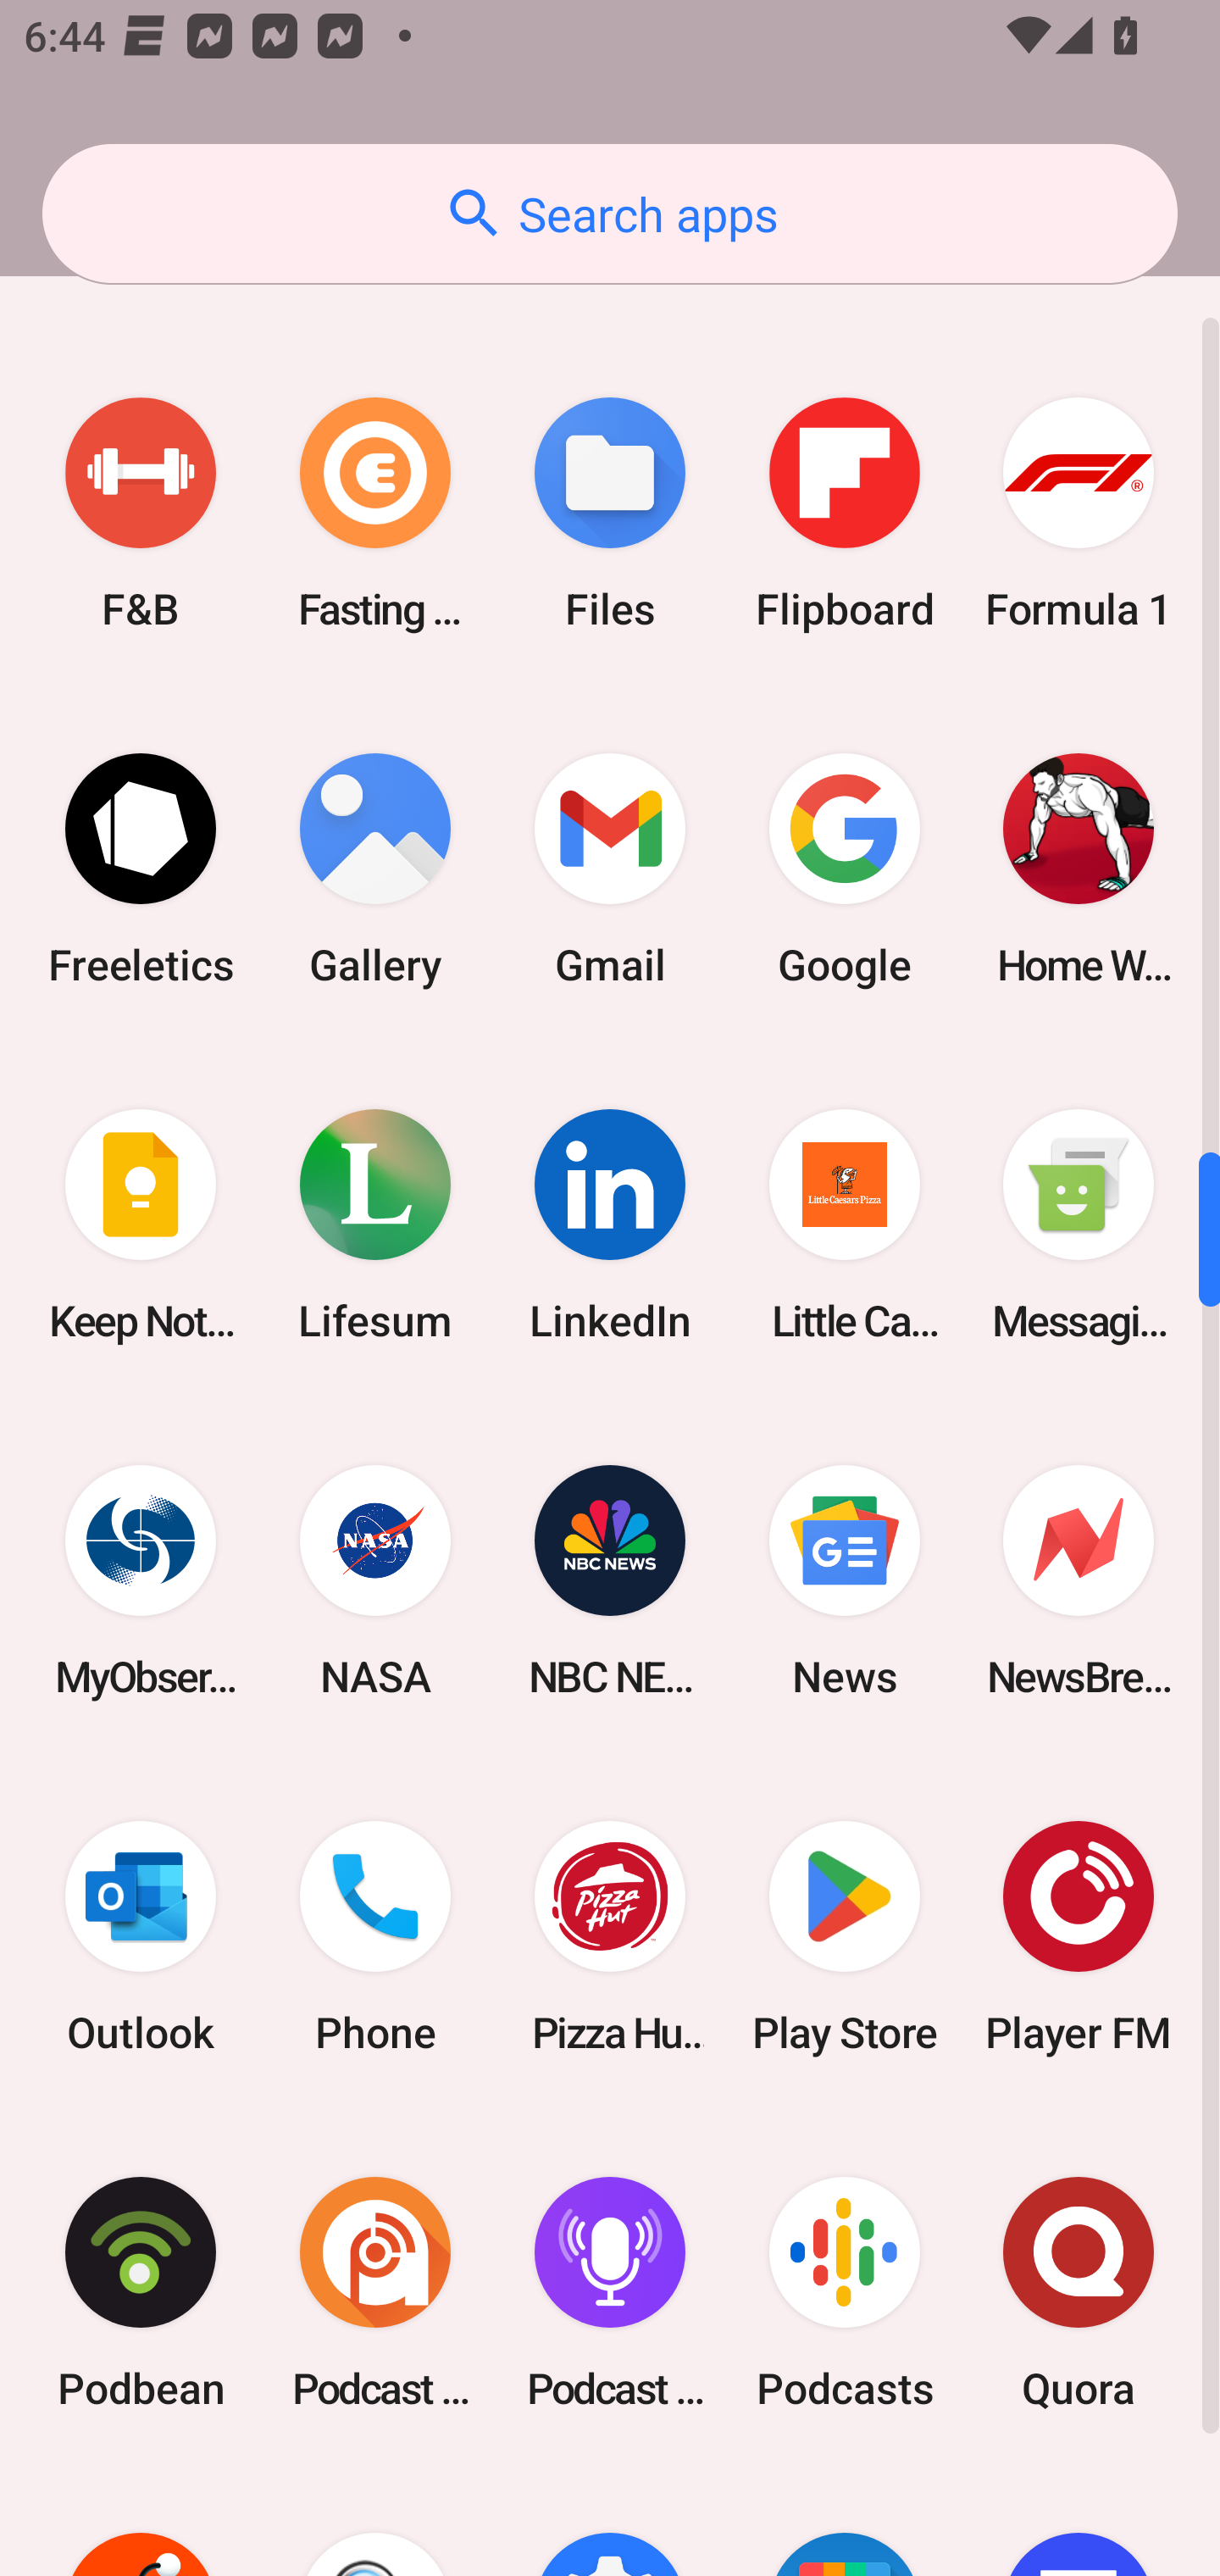 This screenshot has height=2576, width=1220. What do you see at coordinates (1079, 1937) in the screenshot?
I see `Player FM` at bounding box center [1079, 1937].